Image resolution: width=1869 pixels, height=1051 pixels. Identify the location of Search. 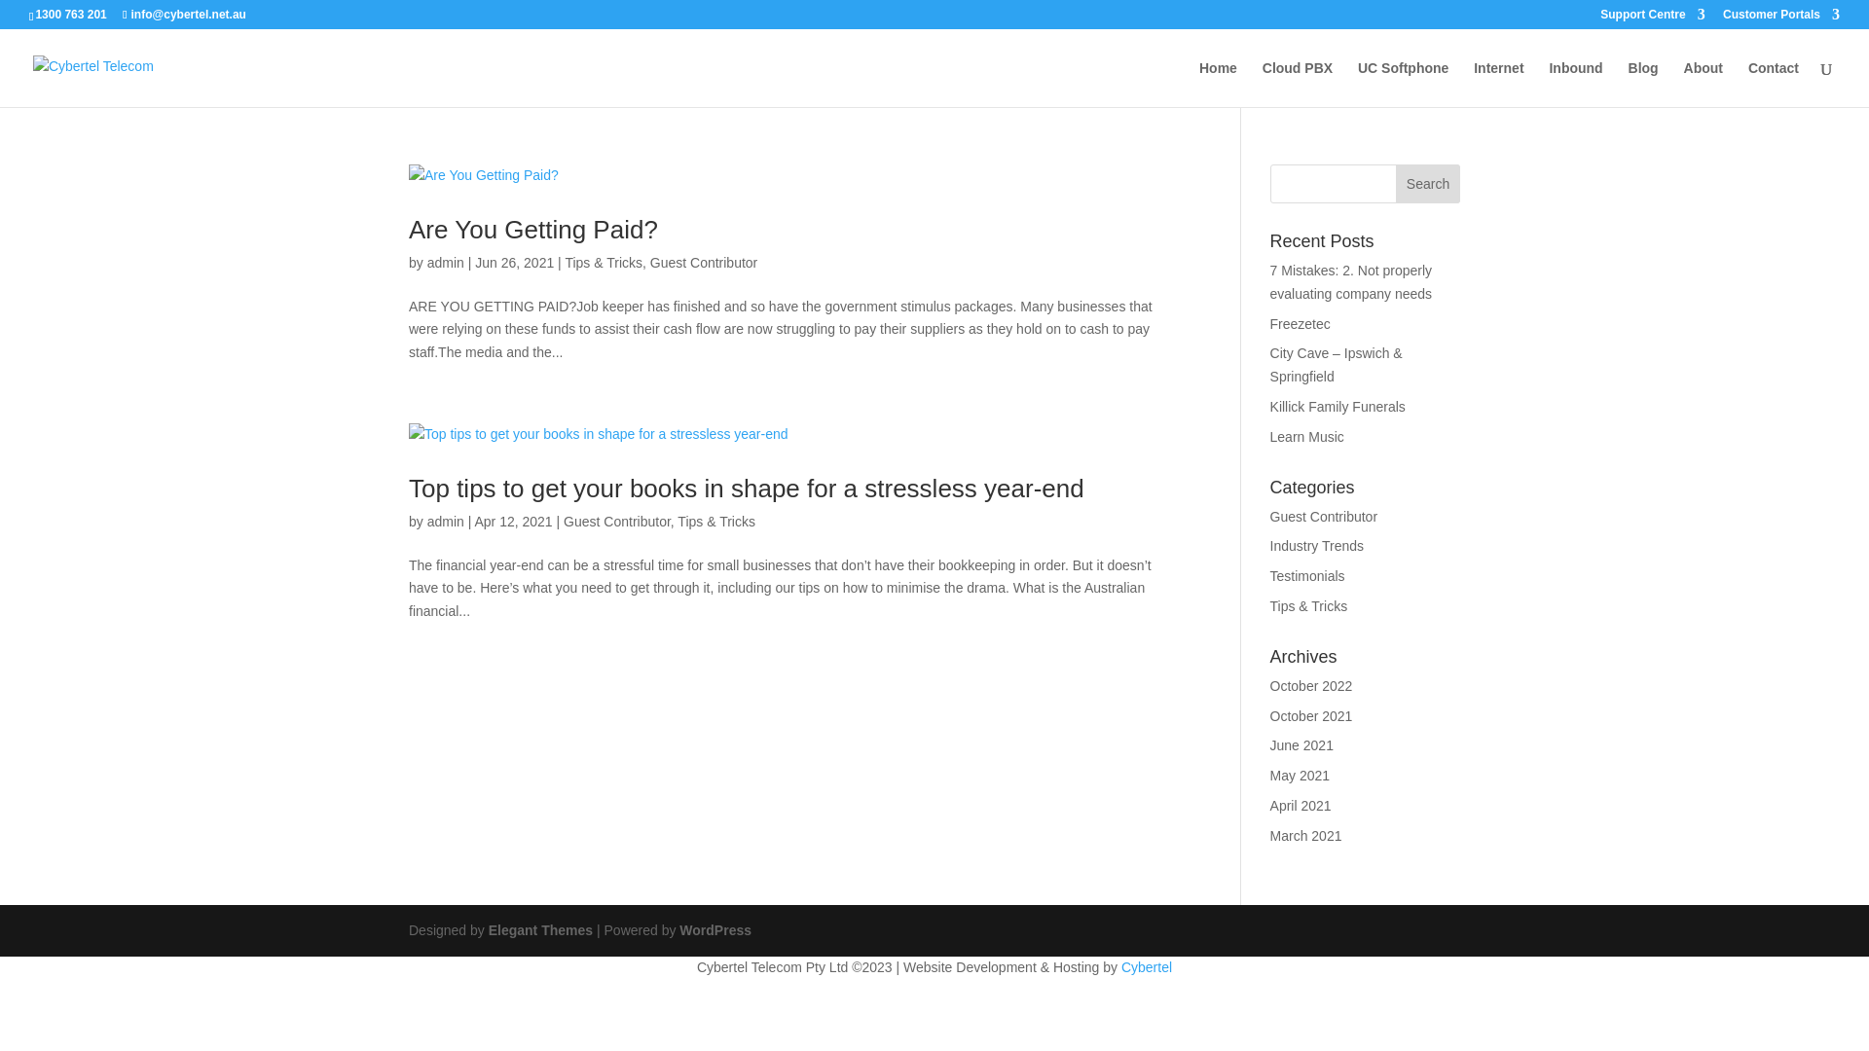
(1428, 184).